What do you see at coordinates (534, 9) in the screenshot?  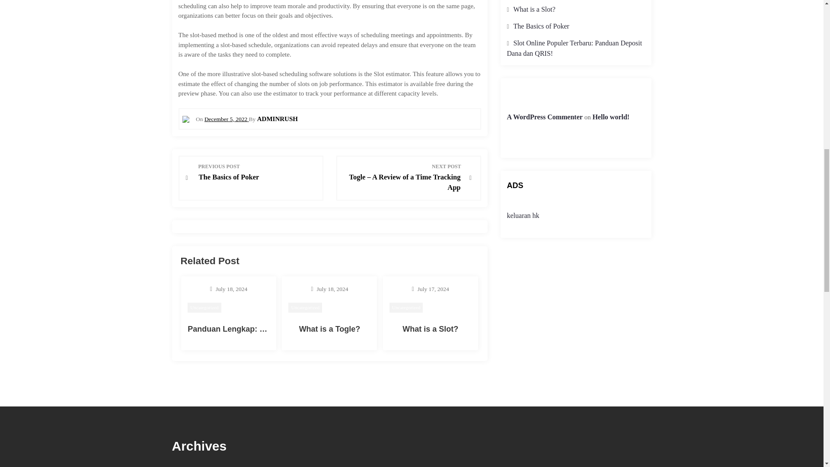 I see `What is a Slot?` at bounding box center [534, 9].